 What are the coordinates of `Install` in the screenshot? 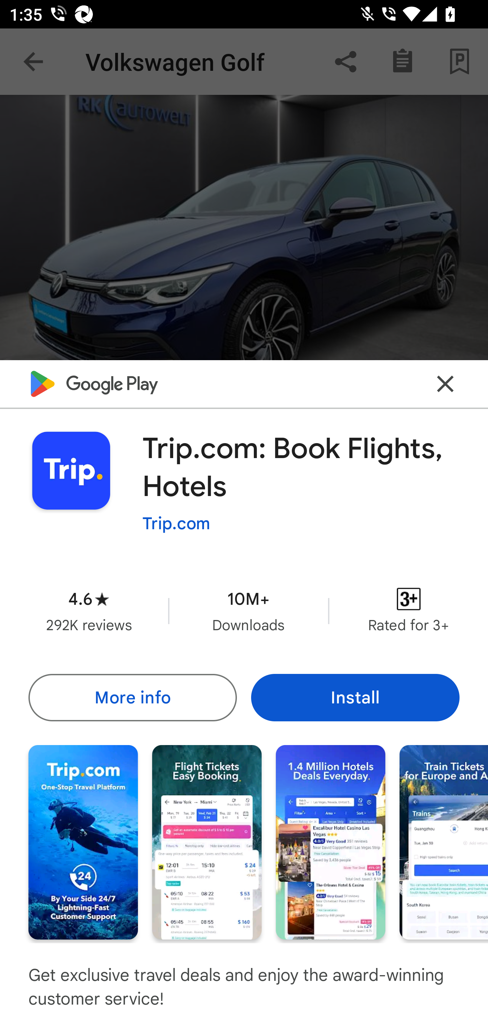 It's located at (355, 697).